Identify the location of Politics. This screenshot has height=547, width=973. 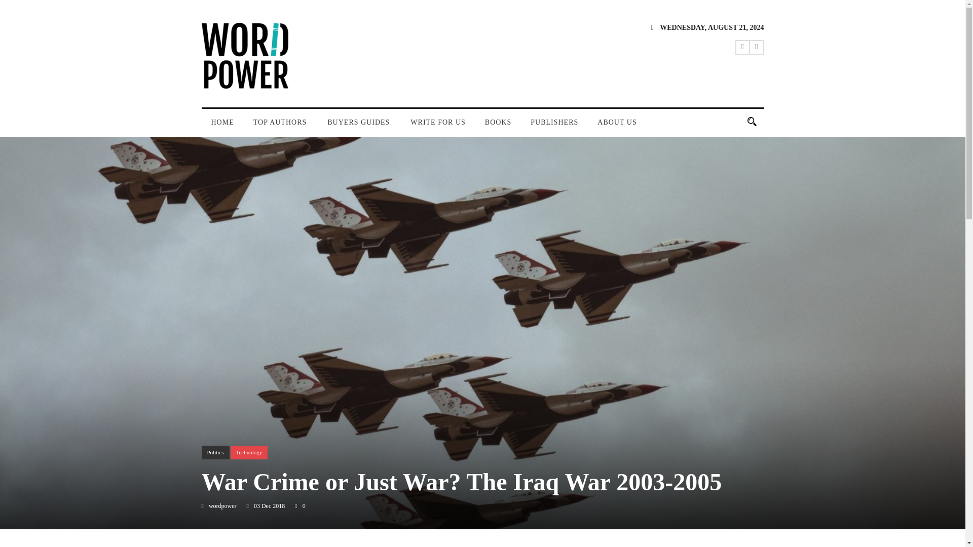
(215, 453).